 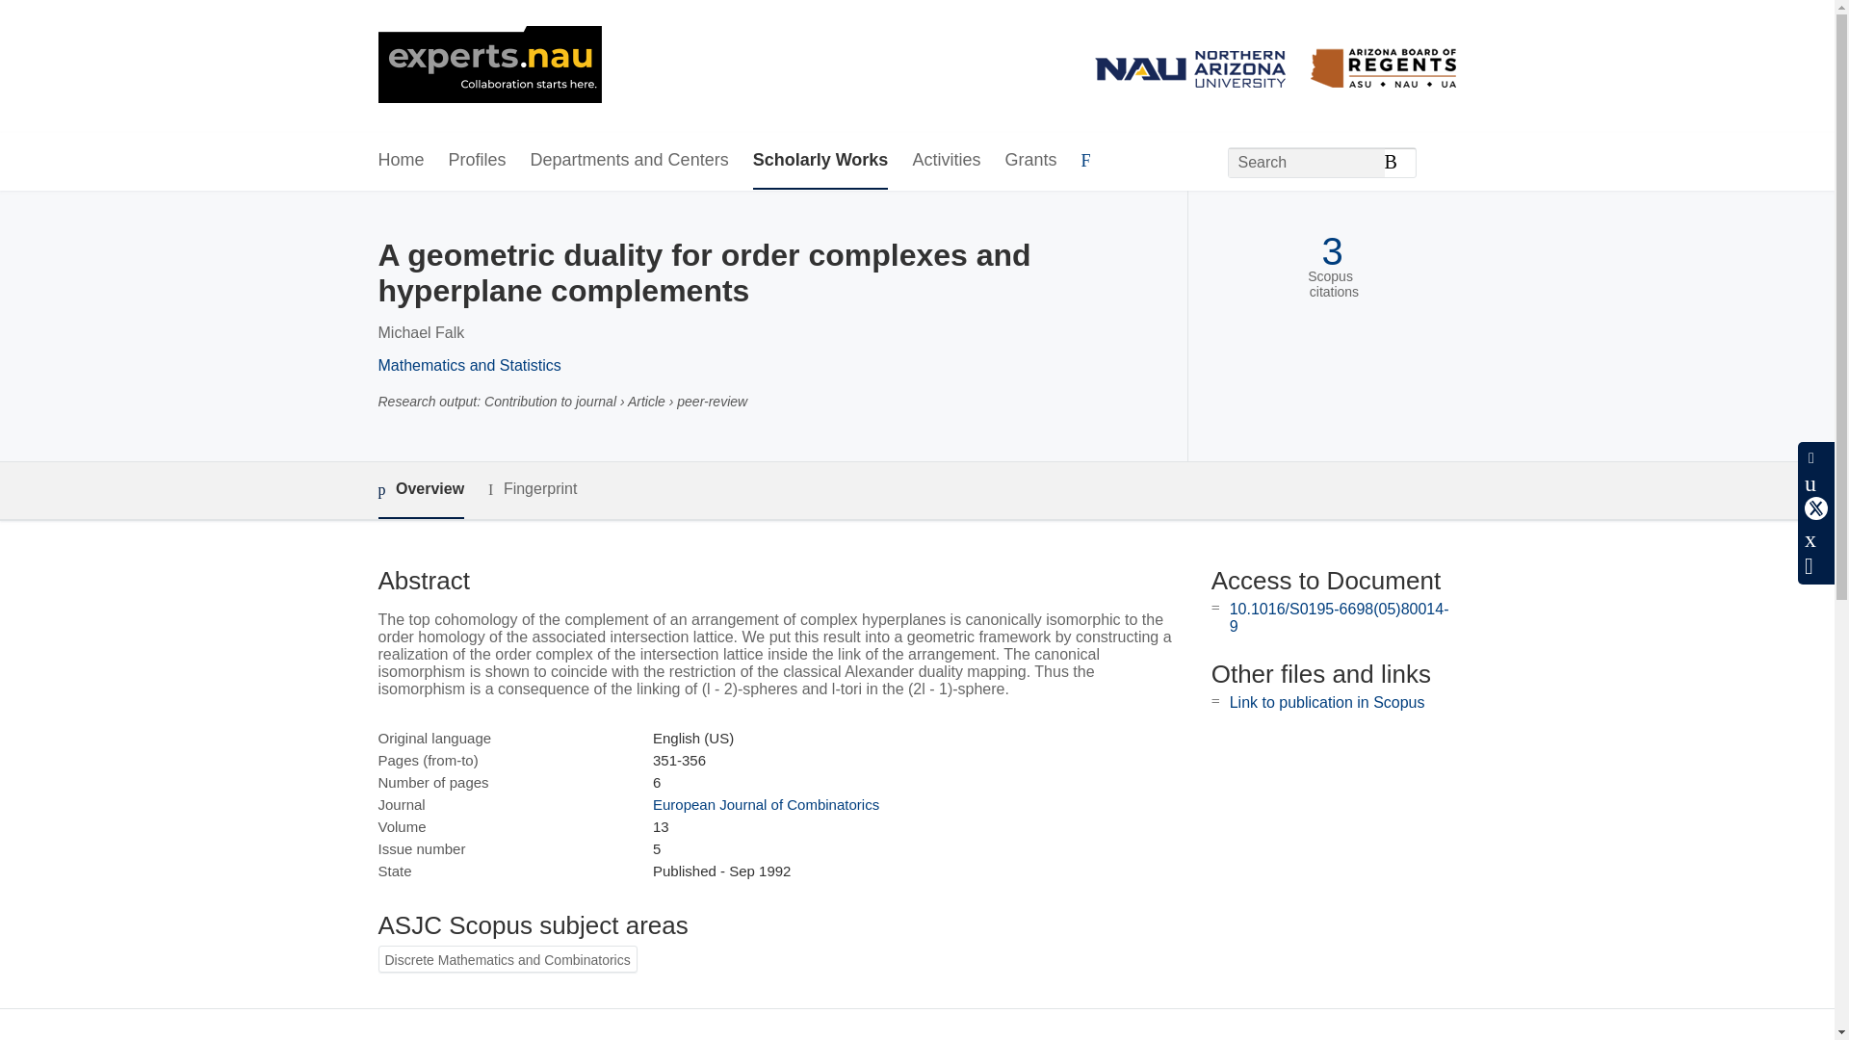 I want to click on Grants, so click(x=1029, y=161).